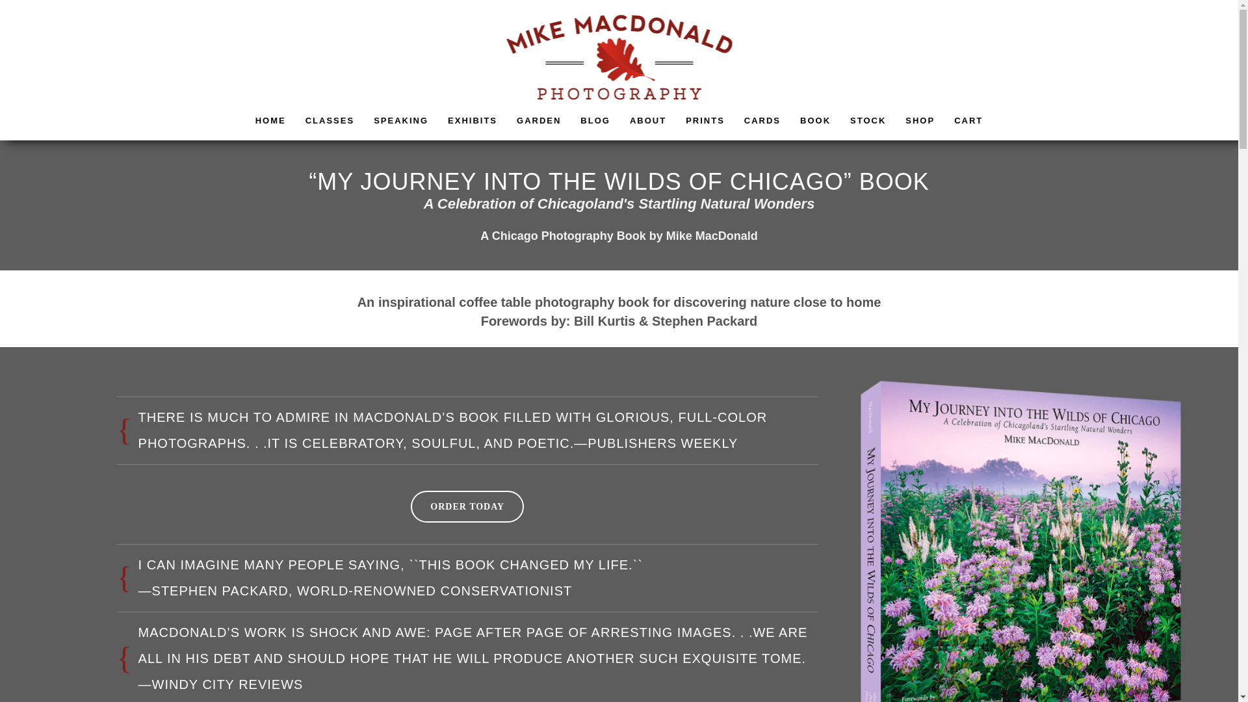 This screenshot has height=702, width=1248. What do you see at coordinates (815, 121) in the screenshot?
I see `BOOK` at bounding box center [815, 121].